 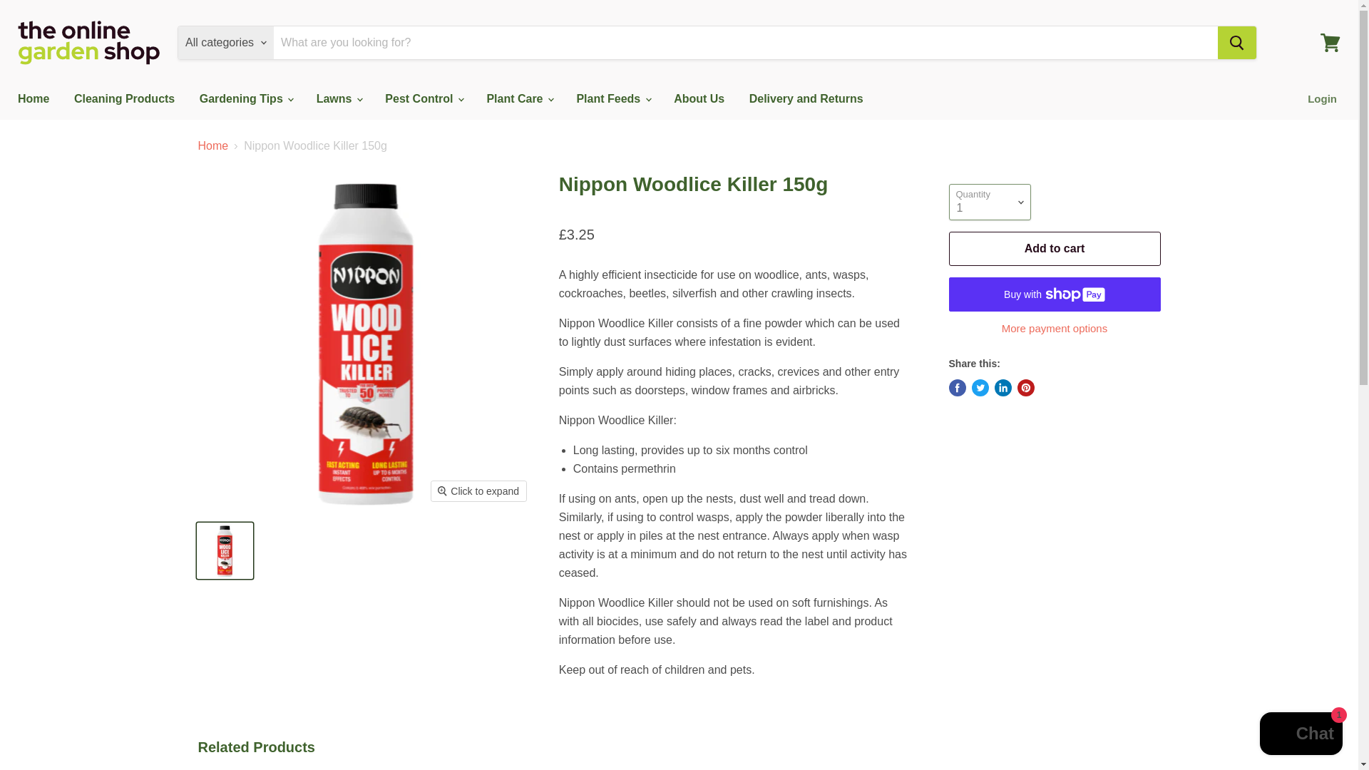 I want to click on Lawns, so click(x=338, y=98).